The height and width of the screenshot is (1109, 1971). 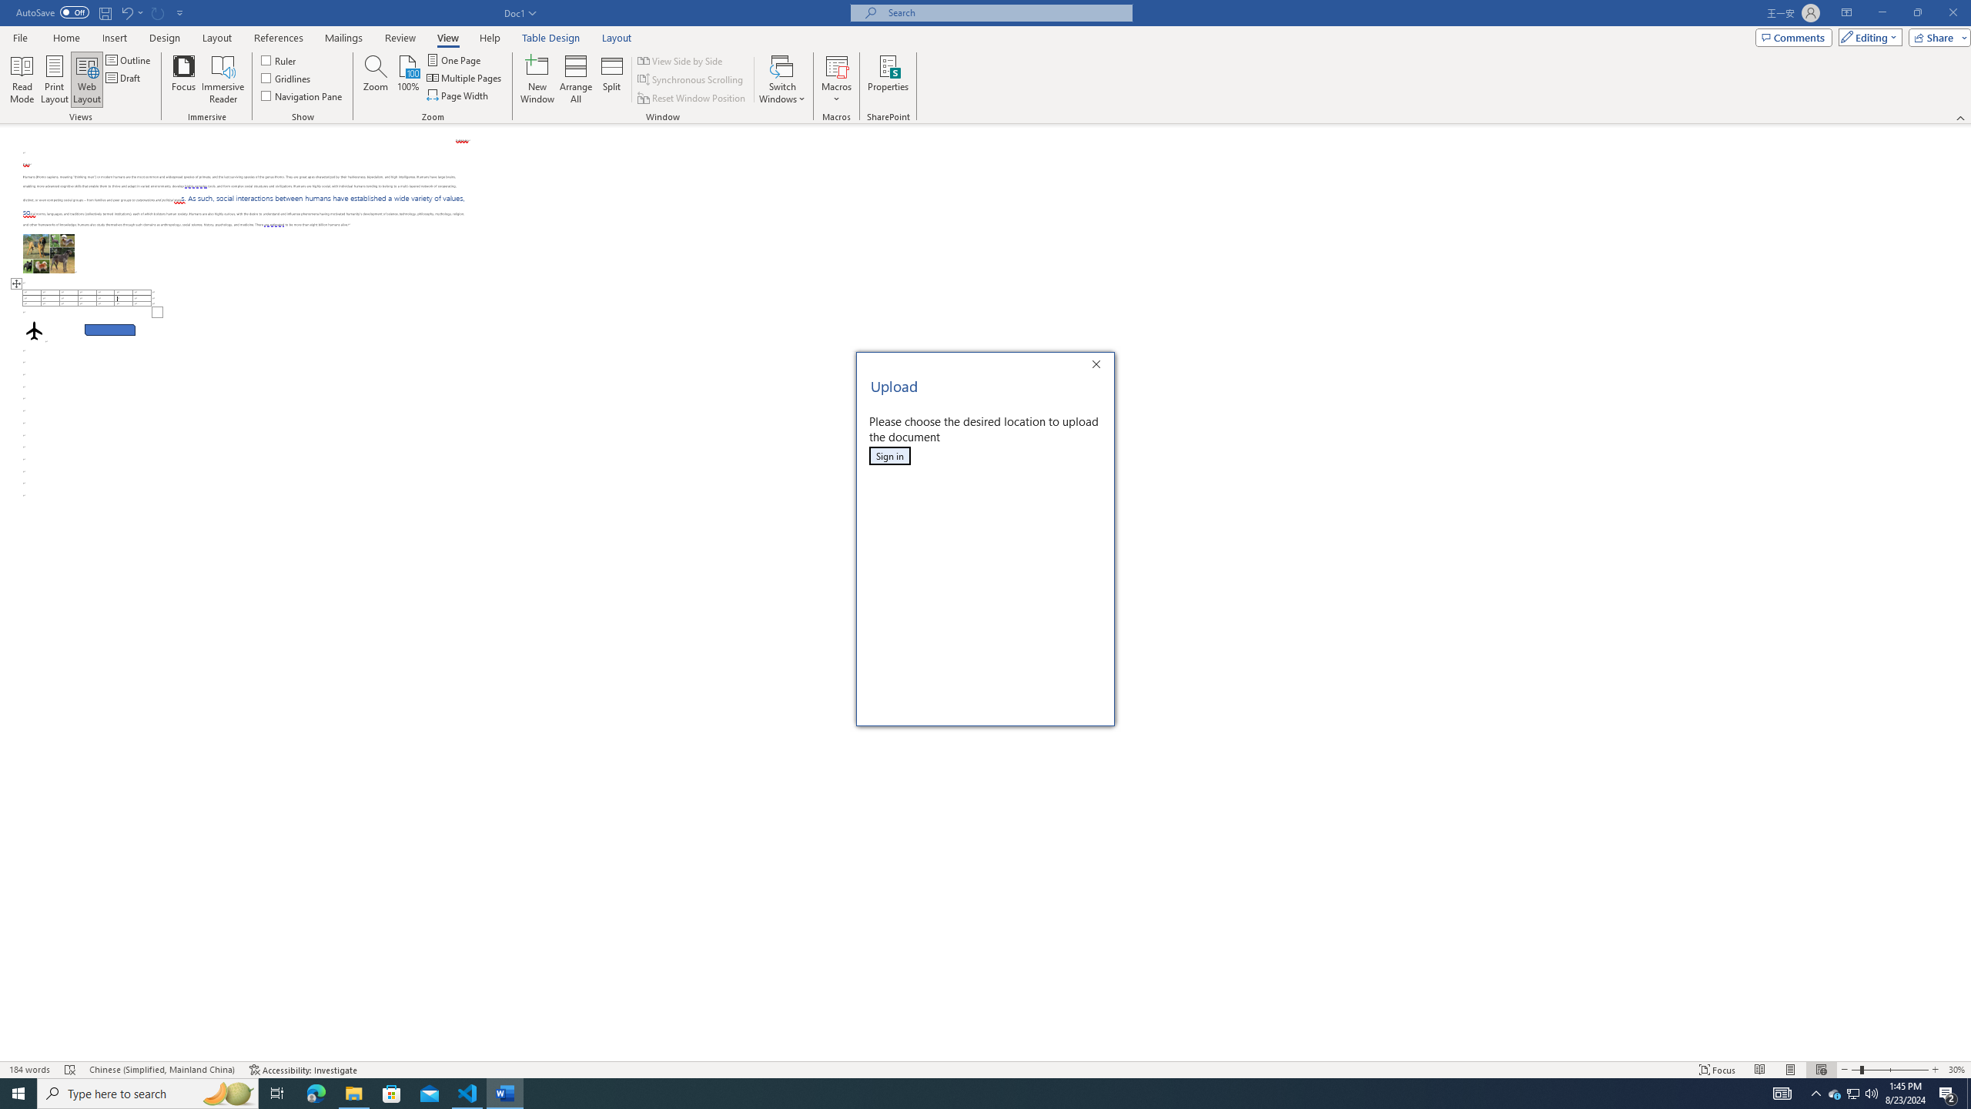 What do you see at coordinates (34, 330) in the screenshot?
I see `Airplane with solid fill` at bounding box center [34, 330].